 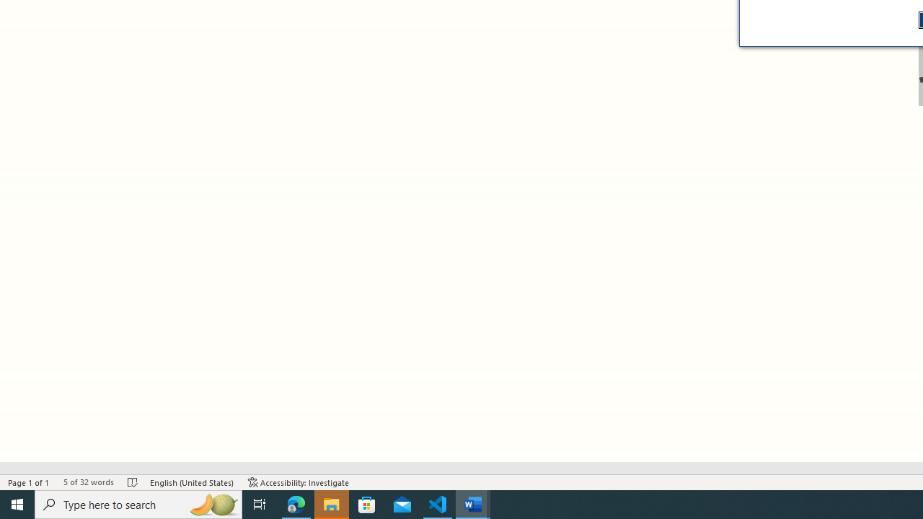 What do you see at coordinates (260, 505) in the screenshot?
I see `Task View` at bounding box center [260, 505].